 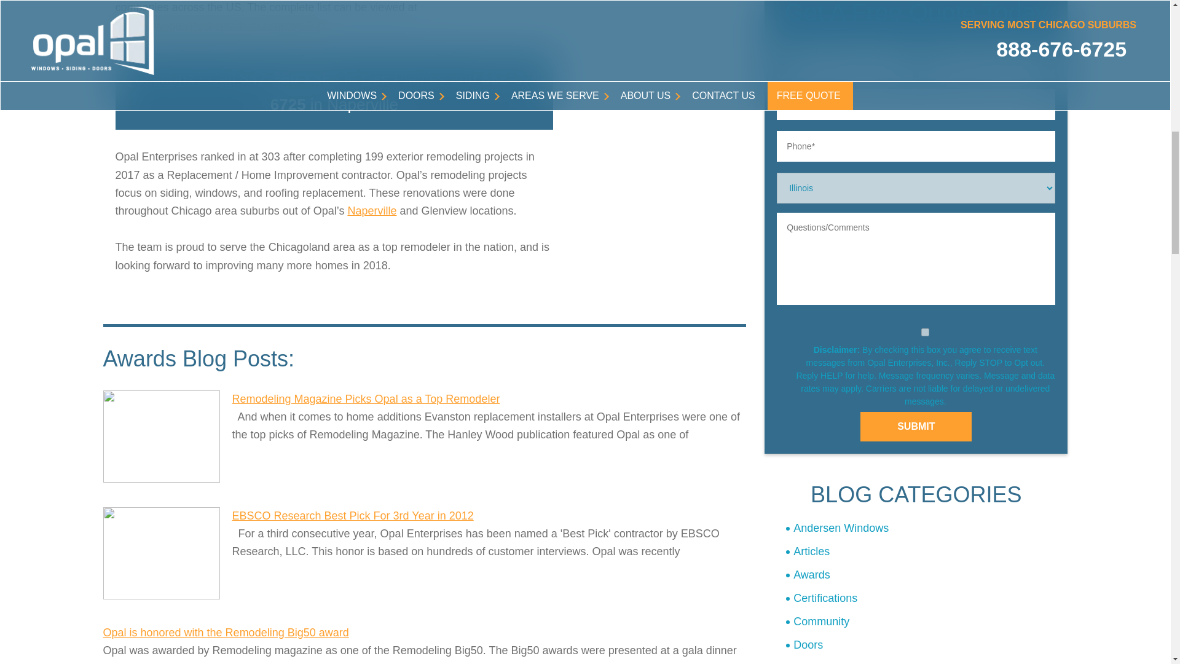 I want to click on Events, so click(x=927, y=660).